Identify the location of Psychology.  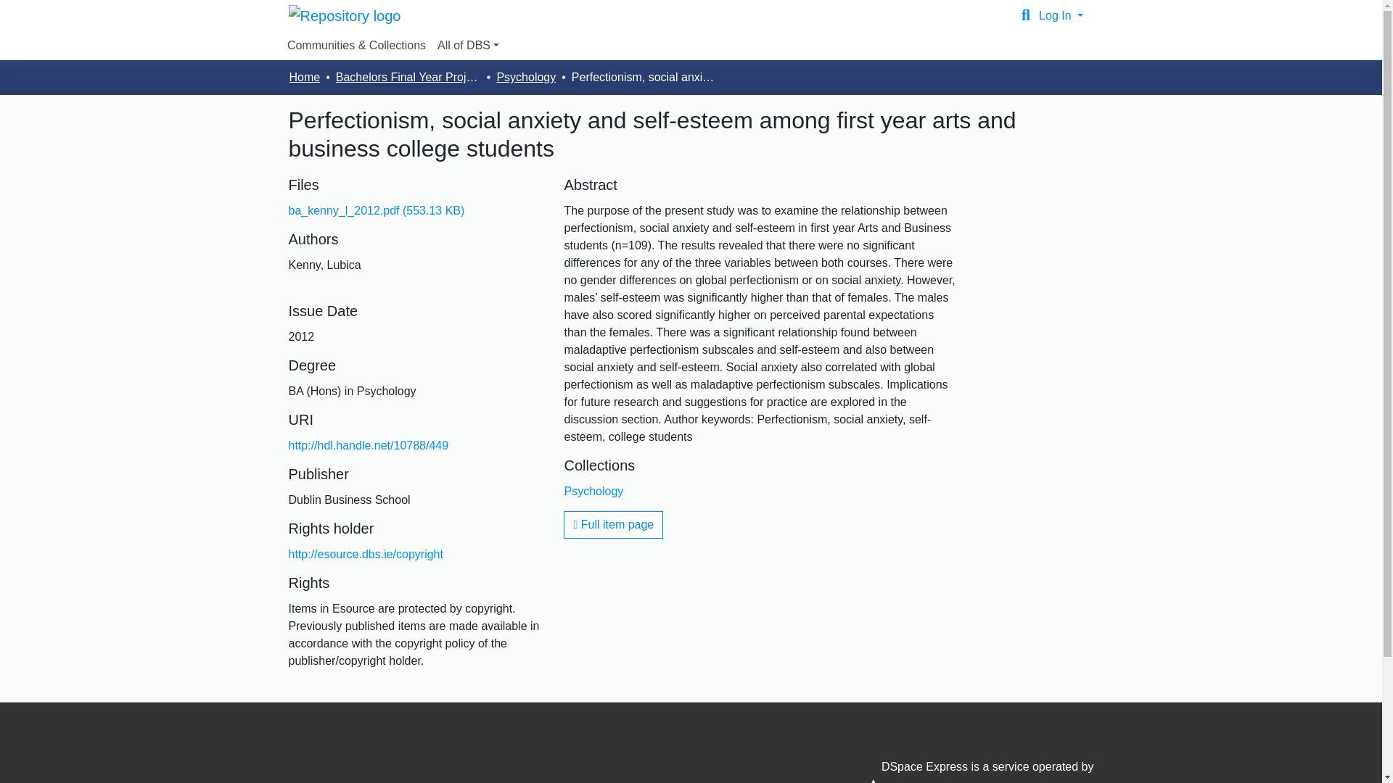
(525, 77).